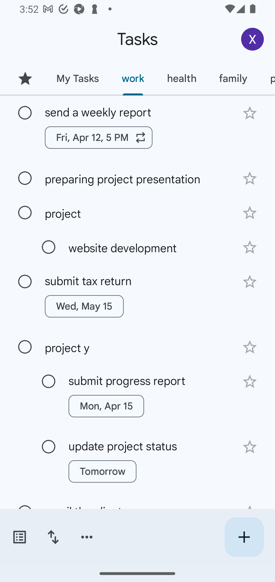  Describe the element at coordinates (250, 347) in the screenshot. I see `Add star` at that location.